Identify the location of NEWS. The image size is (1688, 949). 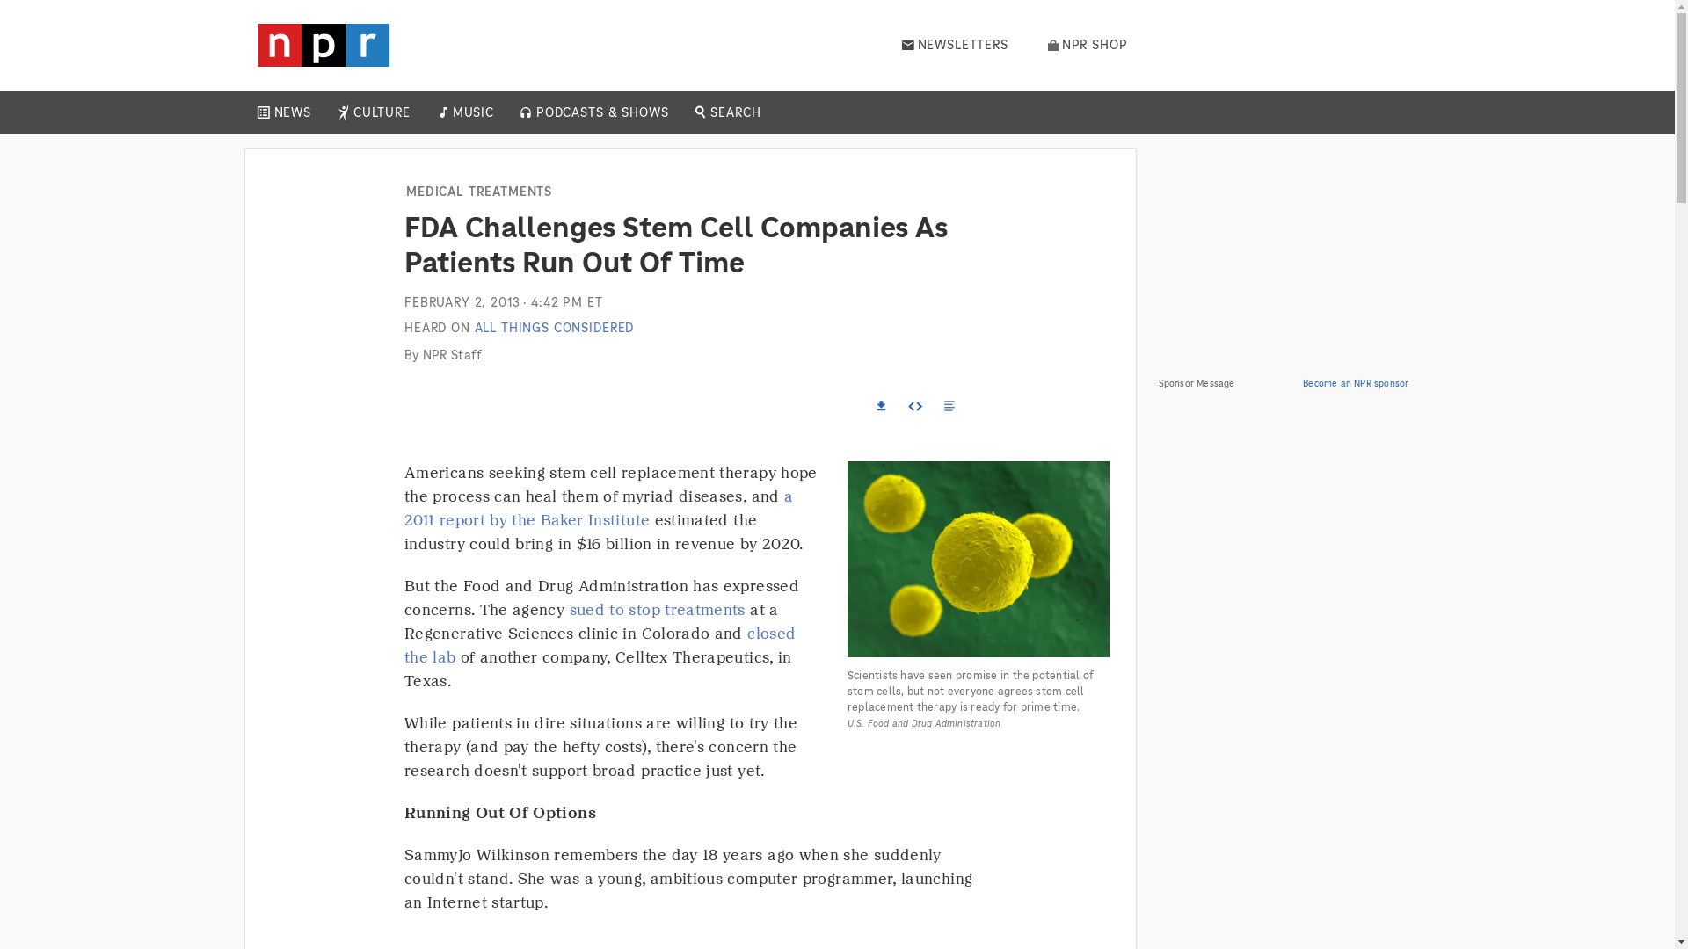
(292, 112).